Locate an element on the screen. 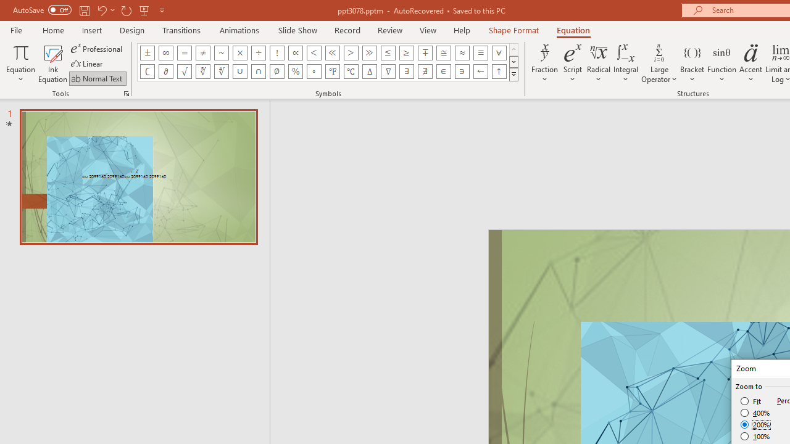 The width and height of the screenshot is (790, 444). Equation Symbol Fourth Root is located at coordinates (221, 72).